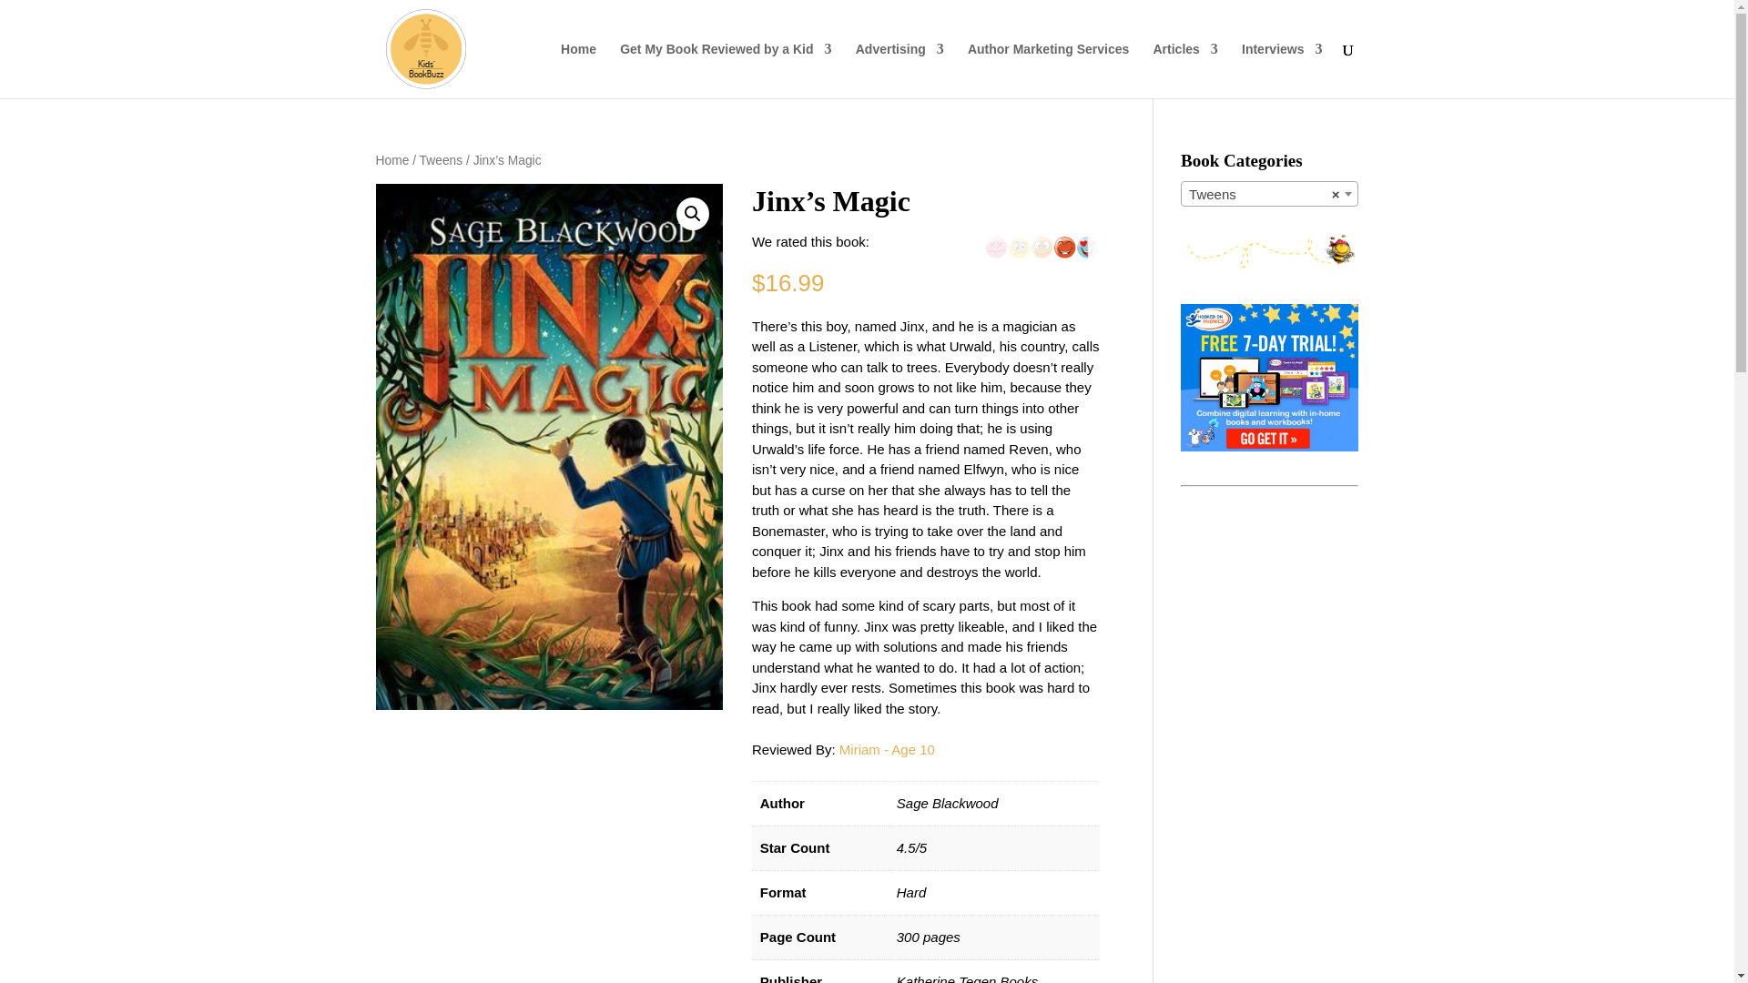 The image size is (1748, 983). Describe the element at coordinates (441, 160) in the screenshot. I see `Tweens` at that location.